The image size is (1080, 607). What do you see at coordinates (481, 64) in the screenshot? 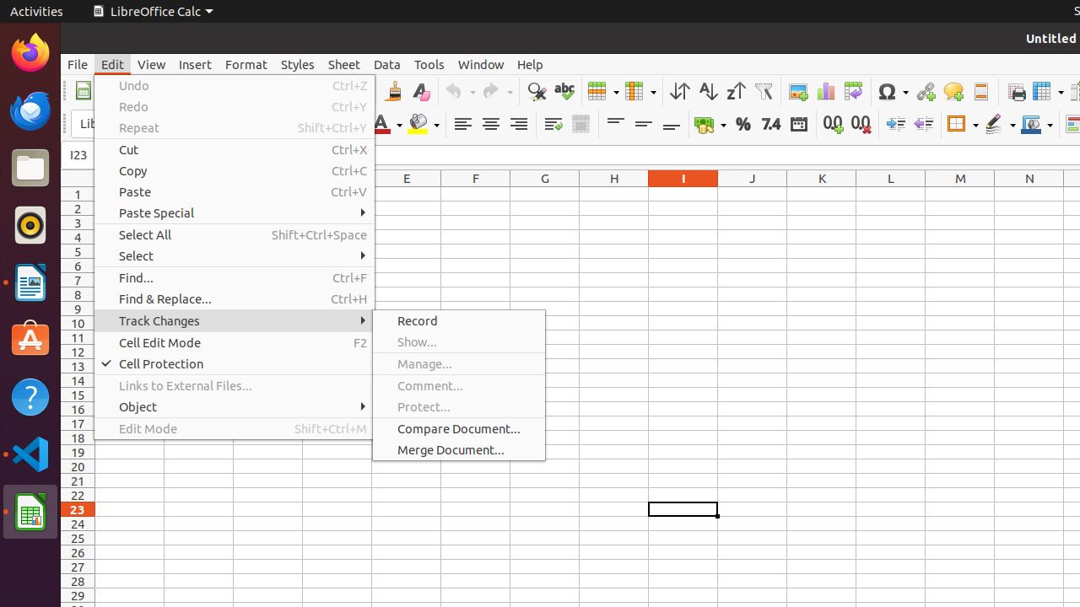
I see `Window` at bounding box center [481, 64].